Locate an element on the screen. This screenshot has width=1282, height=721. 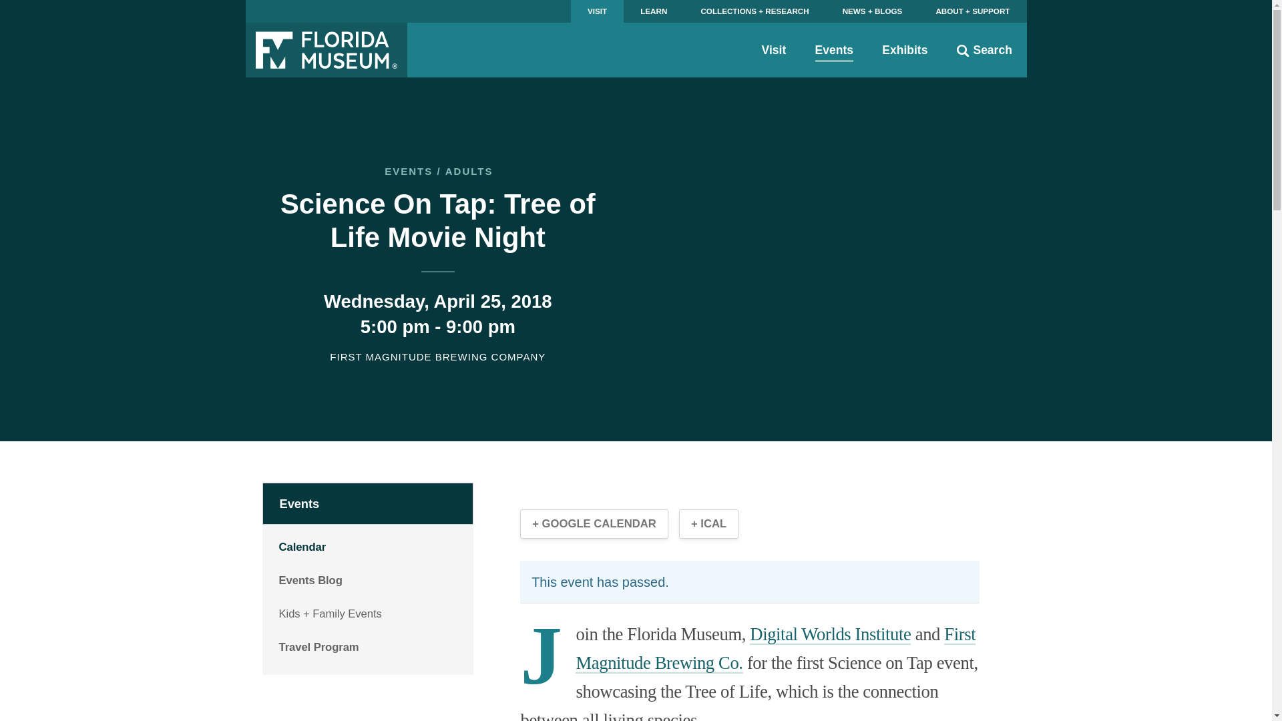
Events is located at coordinates (369, 503).